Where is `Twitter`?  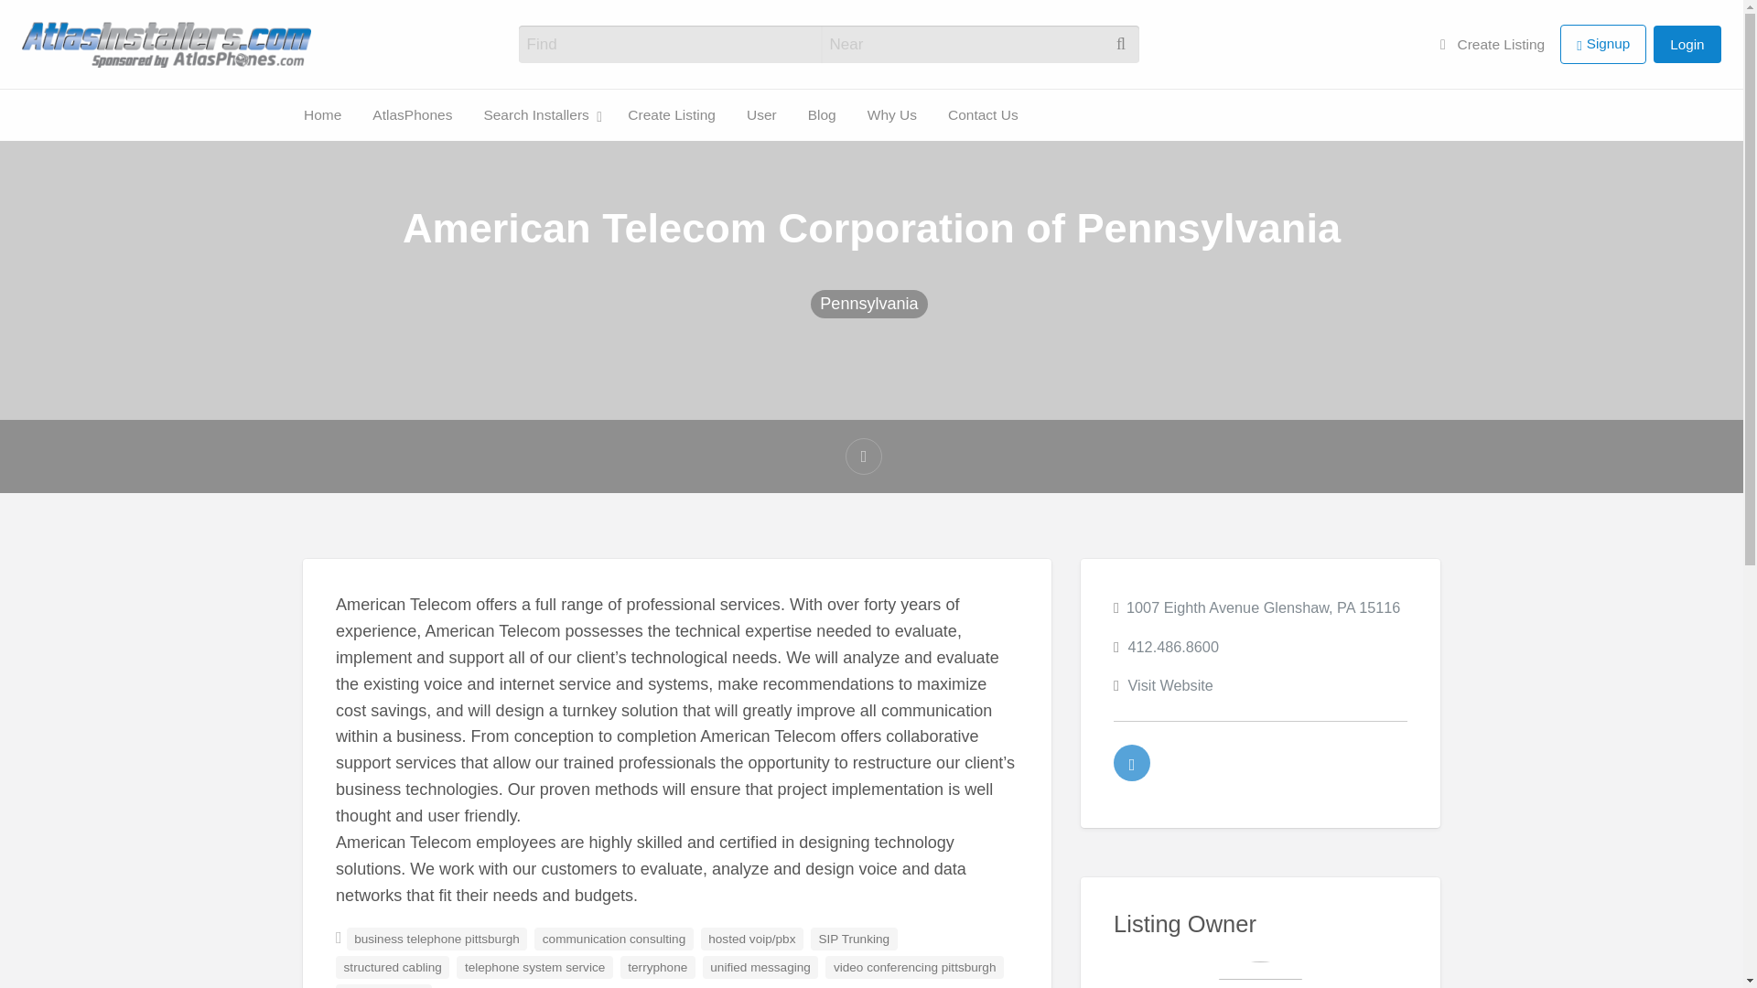
Twitter is located at coordinates (1132, 763).